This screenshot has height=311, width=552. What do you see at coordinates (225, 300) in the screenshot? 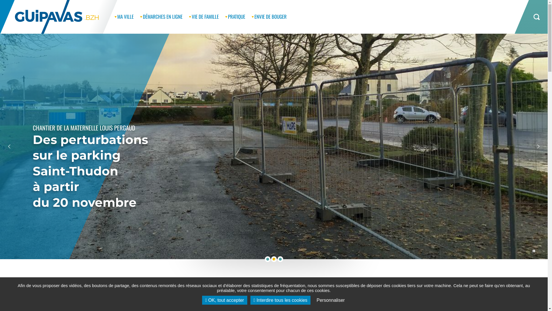
I see `OK, tout accepter` at bounding box center [225, 300].